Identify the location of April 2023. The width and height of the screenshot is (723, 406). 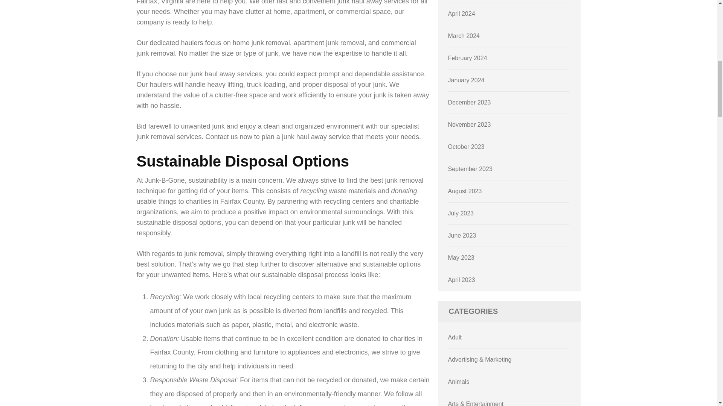
(462, 280).